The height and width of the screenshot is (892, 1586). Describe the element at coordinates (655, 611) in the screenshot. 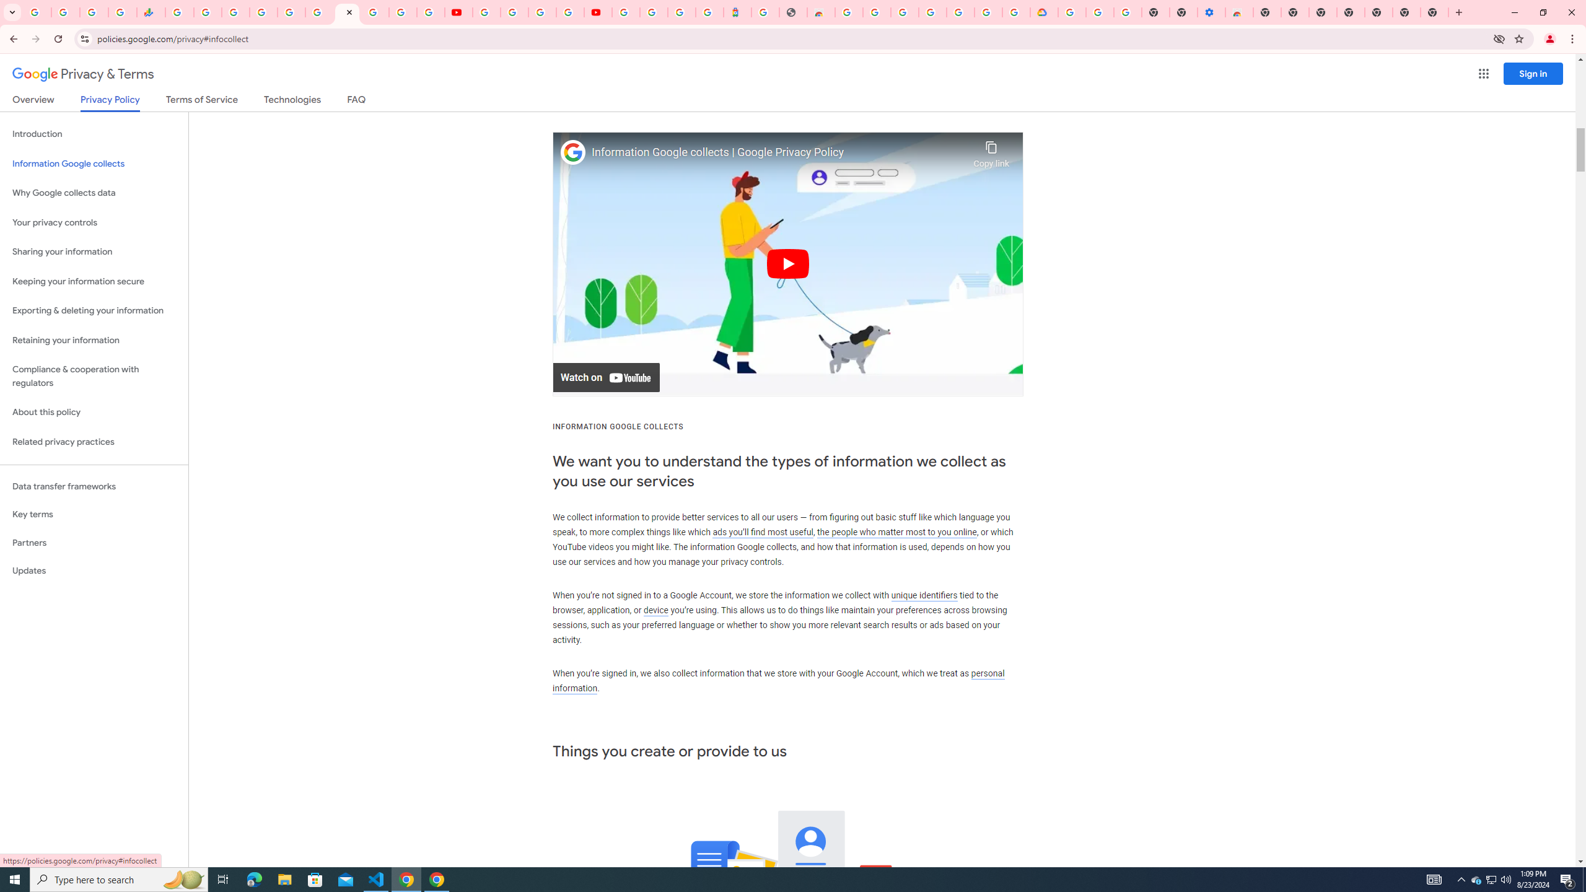

I see `device` at that location.